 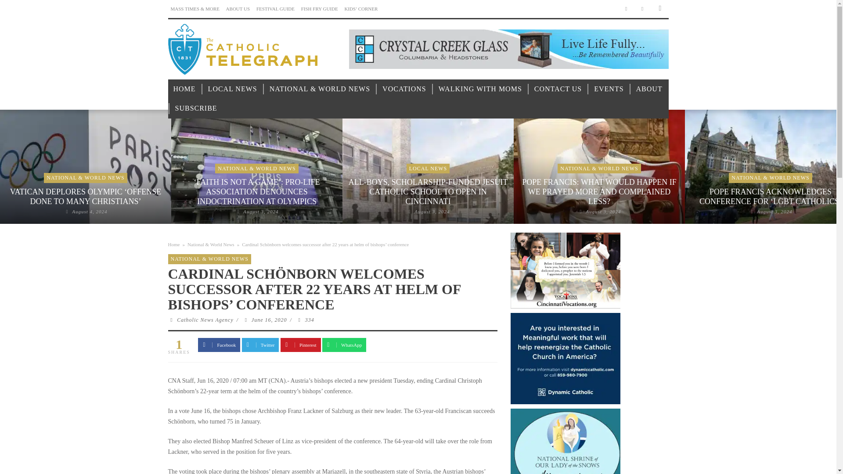 What do you see at coordinates (649, 89) in the screenshot?
I see `ABOUT` at bounding box center [649, 89].